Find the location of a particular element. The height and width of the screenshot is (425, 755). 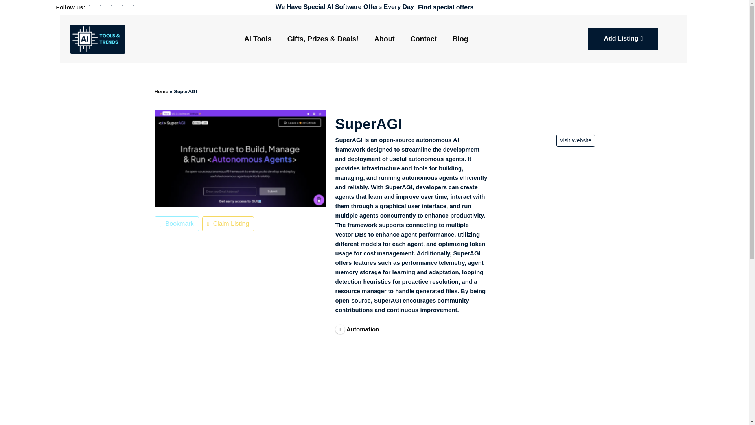

Contact is located at coordinates (423, 39).